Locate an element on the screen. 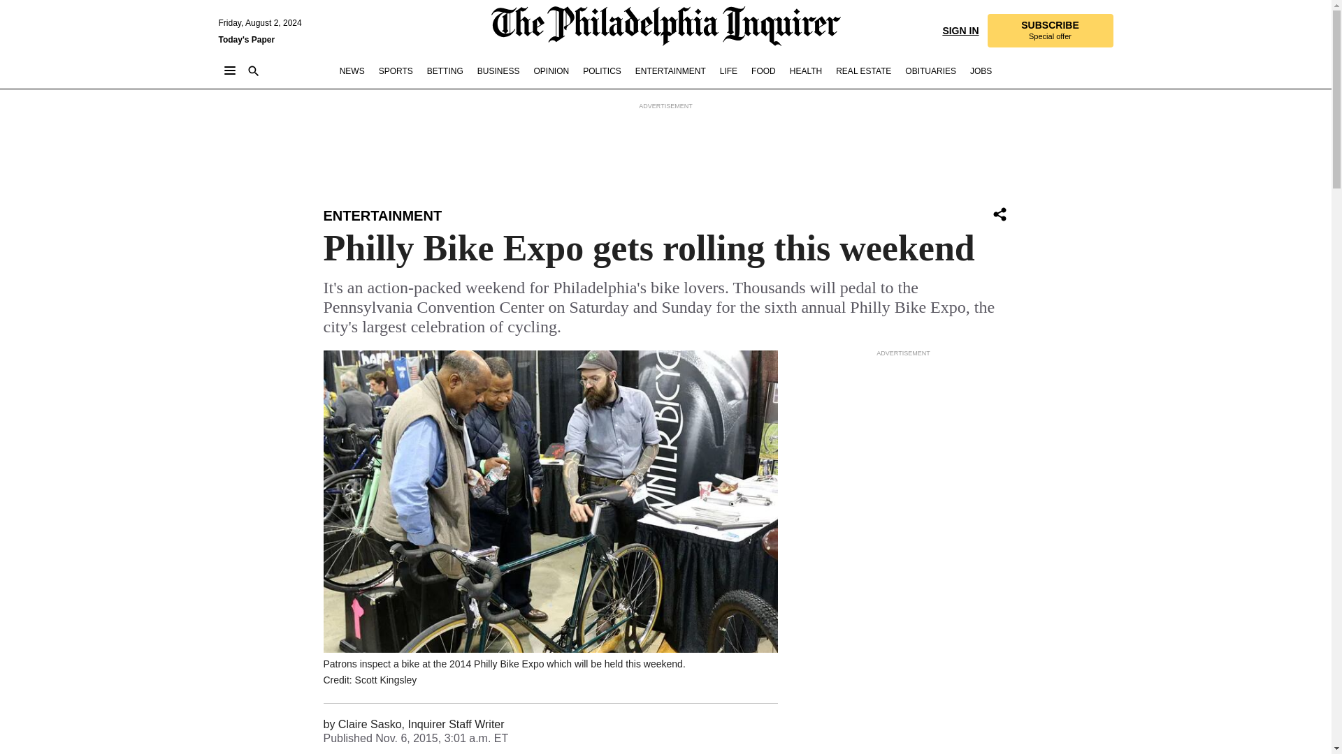  BUSINESS is located at coordinates (499, 71).